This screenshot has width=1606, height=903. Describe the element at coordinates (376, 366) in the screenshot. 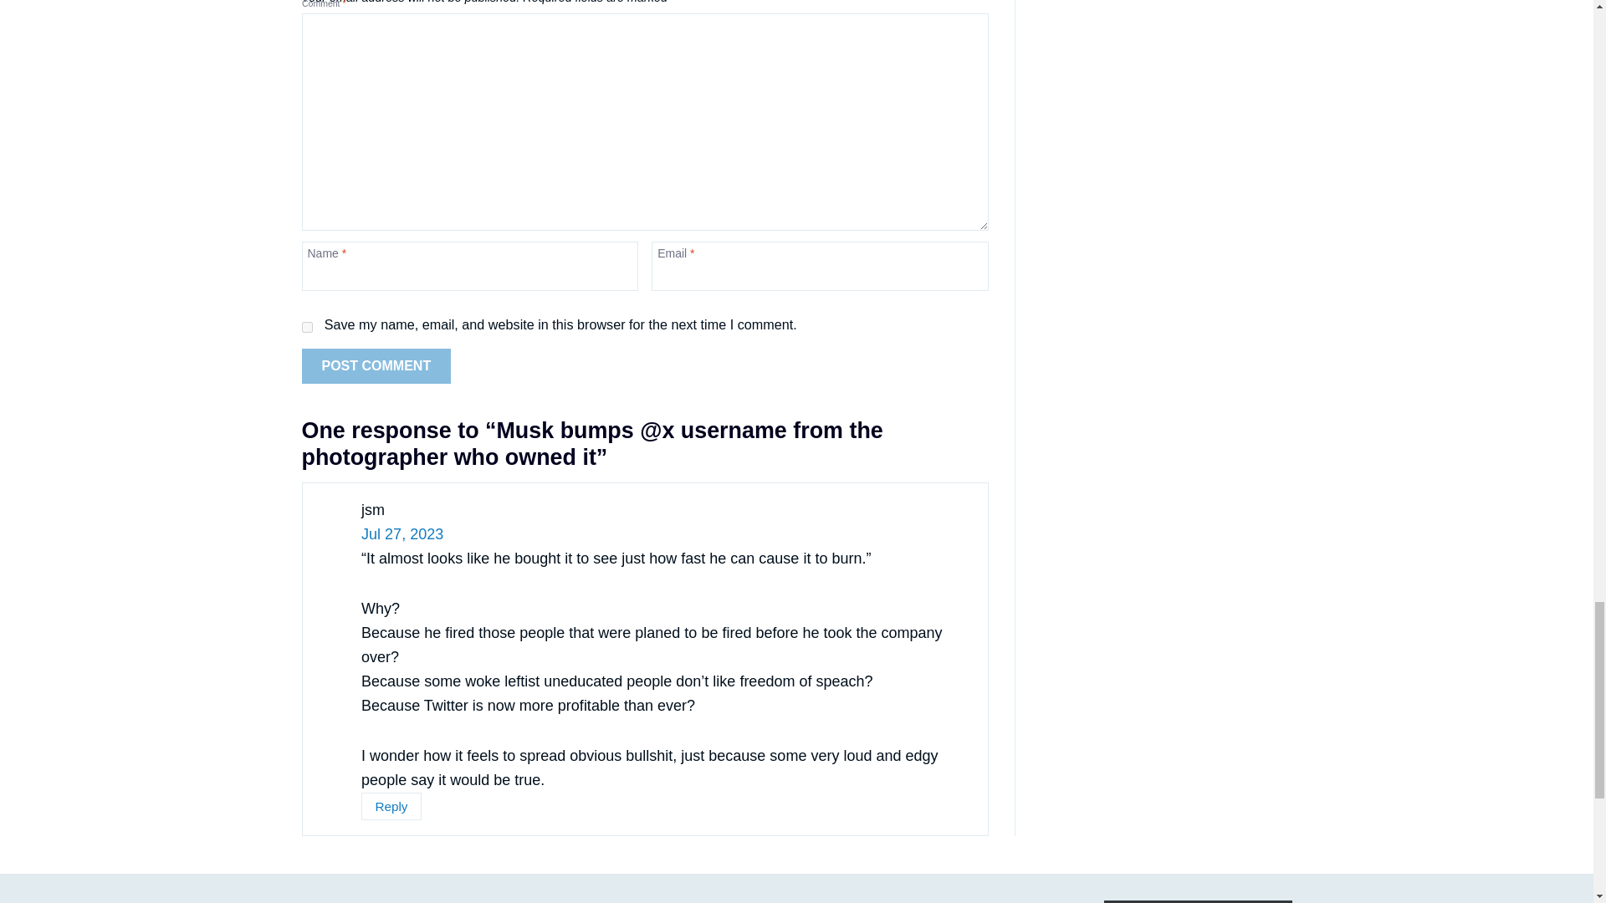

I see `Post Comment` at that location.